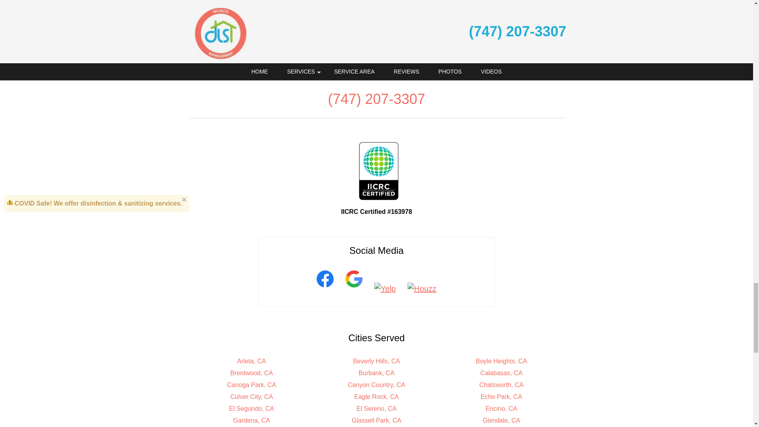 This screenshot has width=759, height=427. Describe the element at coordinates (353, 289) in the screenshot. I see `Google` at that location.